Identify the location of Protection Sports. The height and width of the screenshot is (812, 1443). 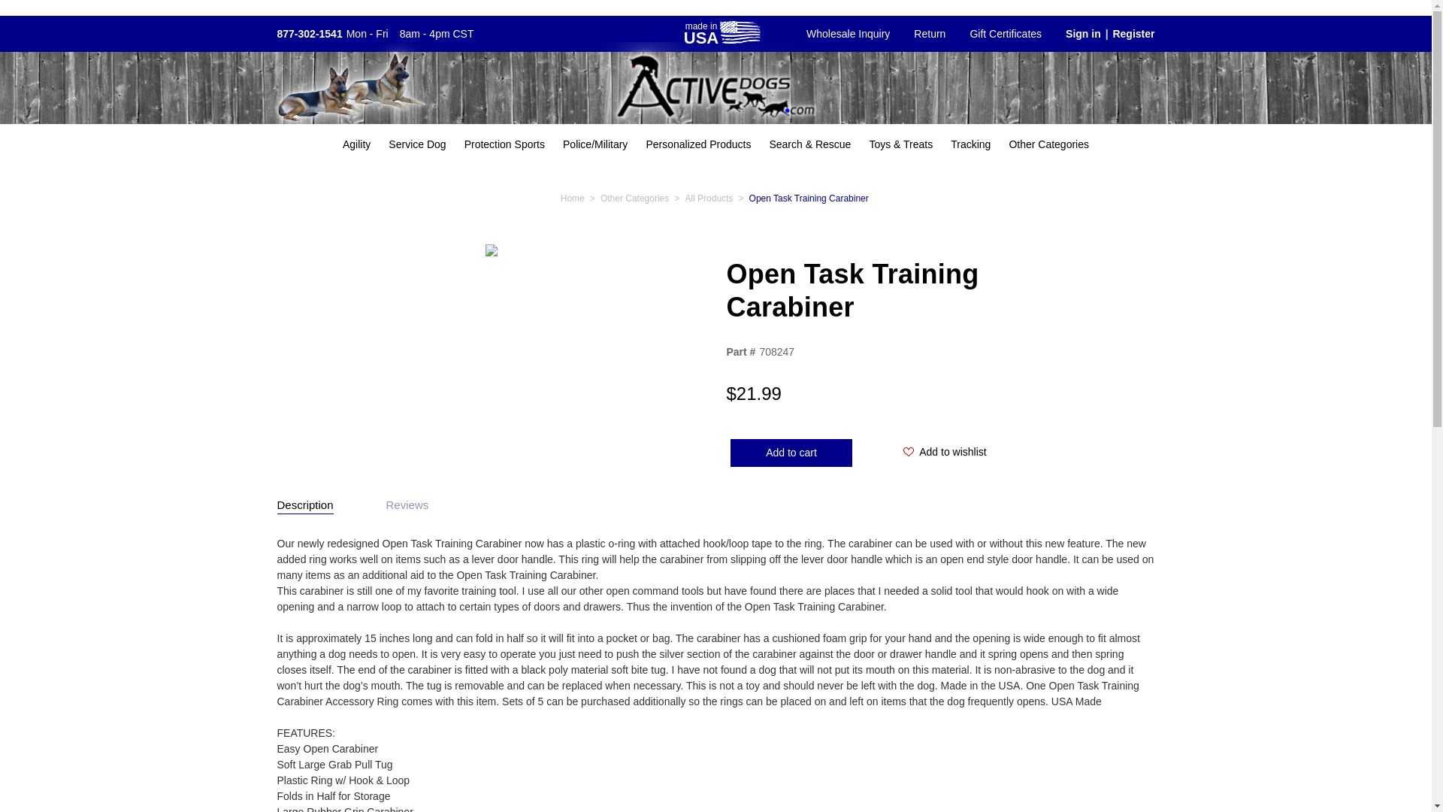
(505, 144).